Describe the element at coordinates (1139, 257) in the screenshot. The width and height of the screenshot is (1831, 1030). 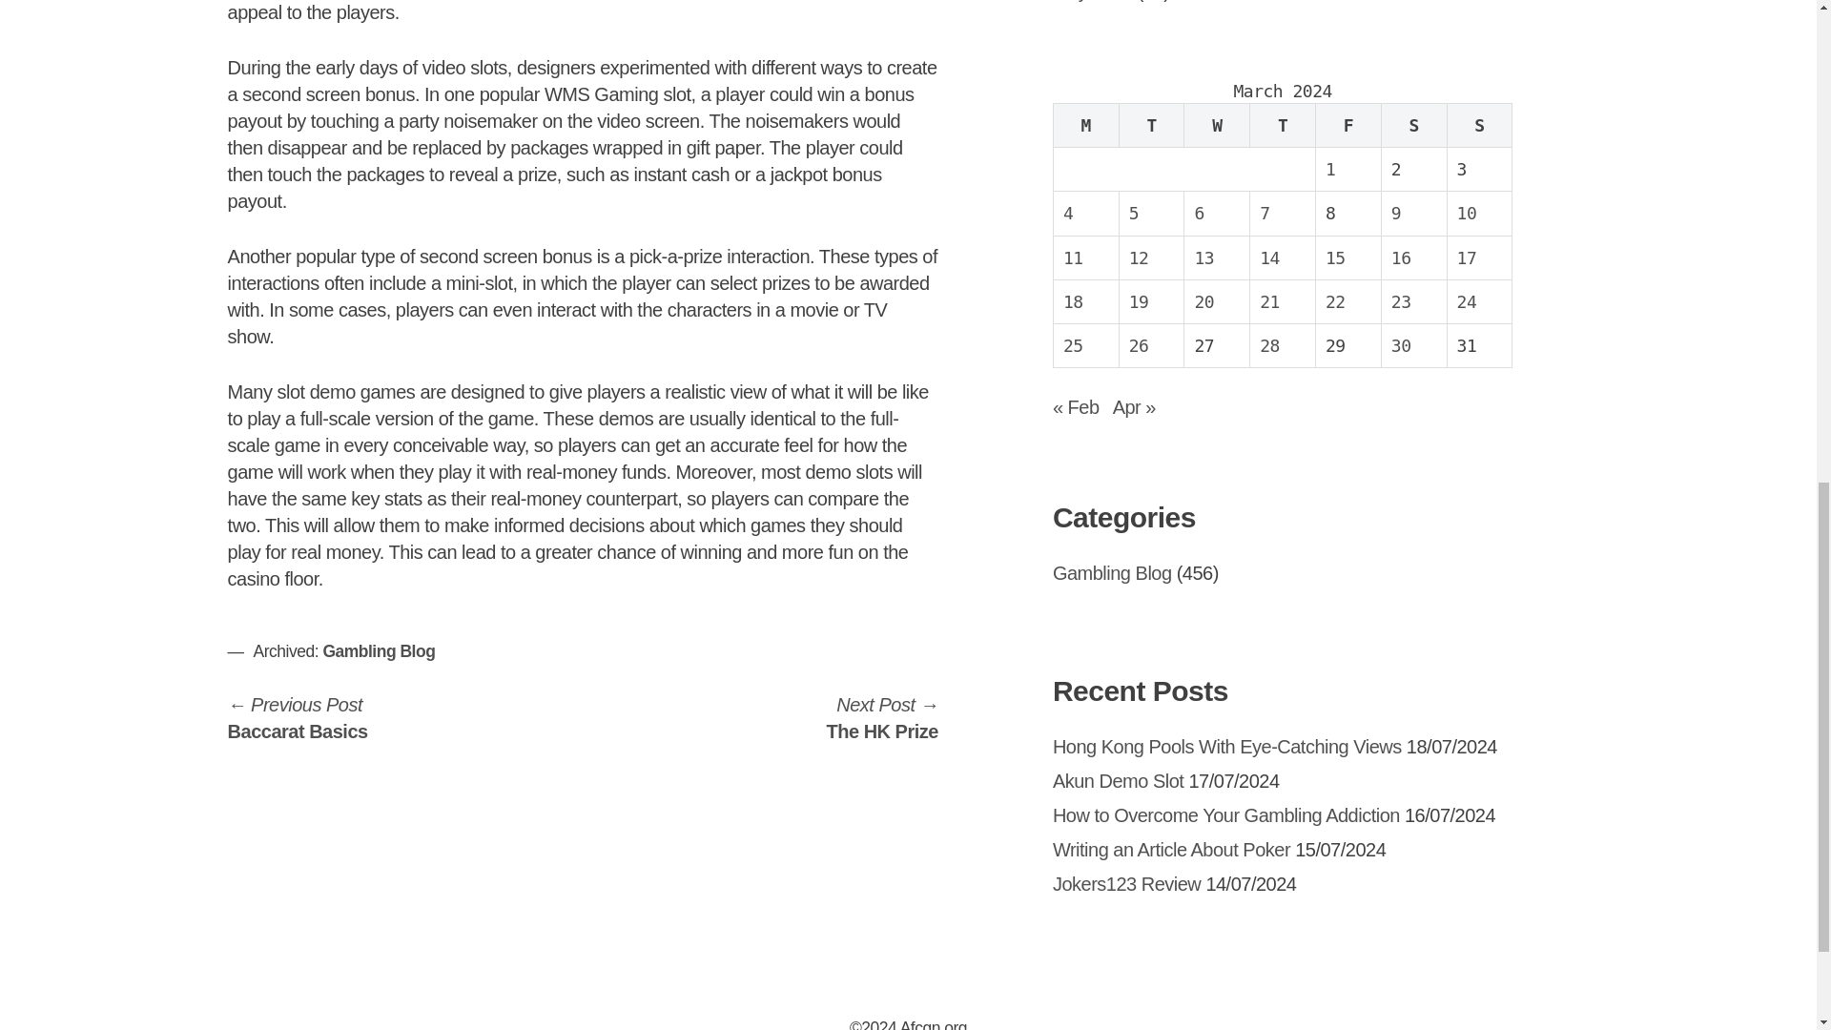
I see `Sunday` at that location.